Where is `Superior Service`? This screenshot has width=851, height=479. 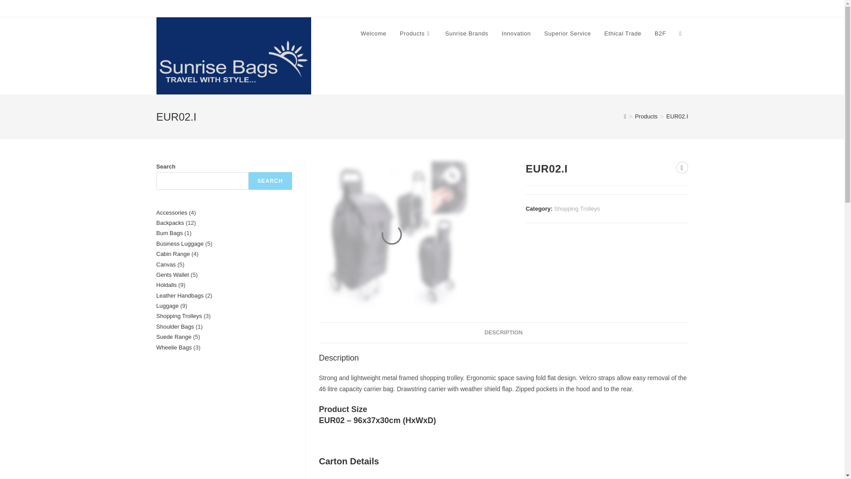
Superior Service is located at coordinates (568, 34).